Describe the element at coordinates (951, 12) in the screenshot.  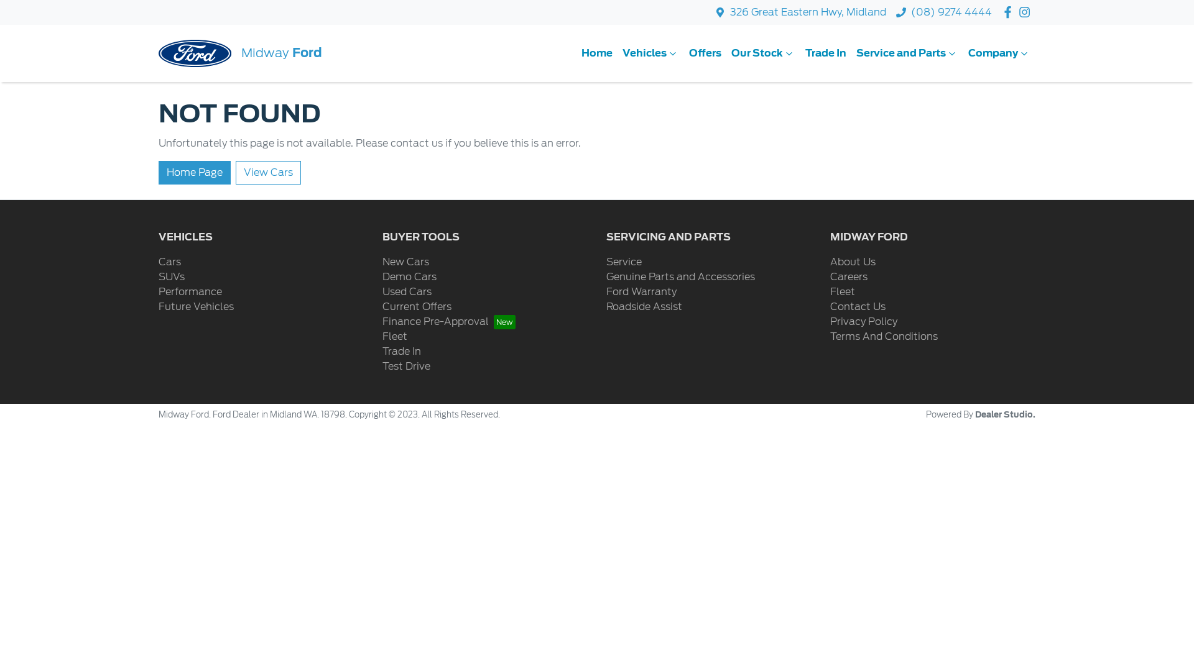
I see `(08) 9274 4444` at that location.